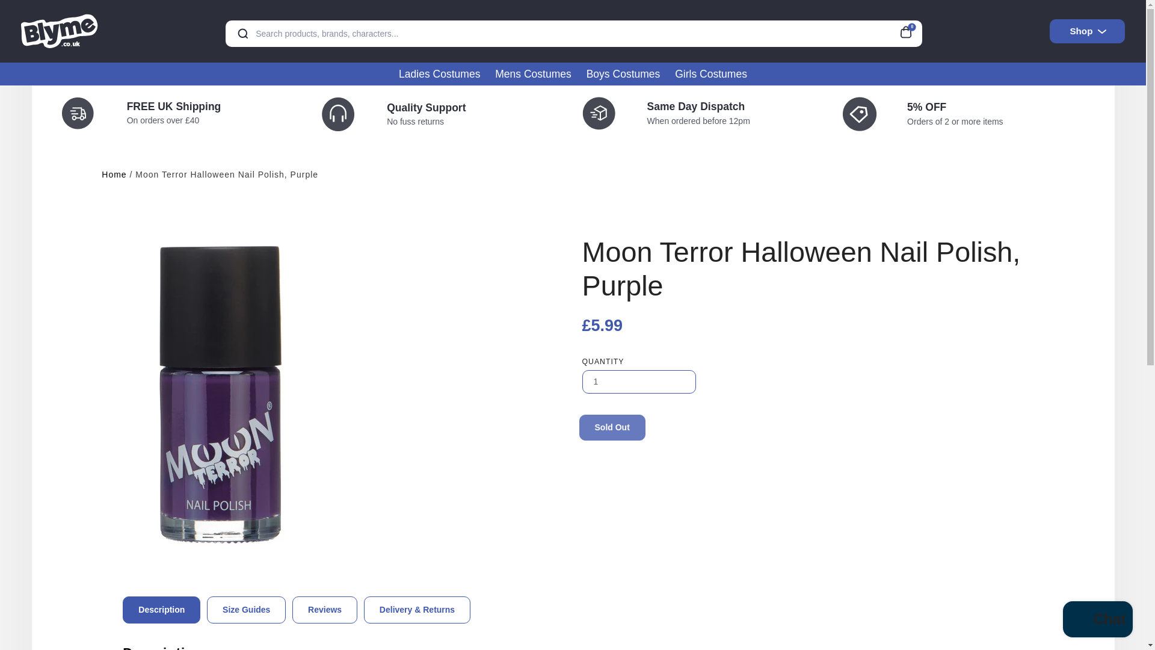 The image size is (1155, 650). Describe the element at coordinates (113, 175) in the screenshot. I see `Home` at that location.